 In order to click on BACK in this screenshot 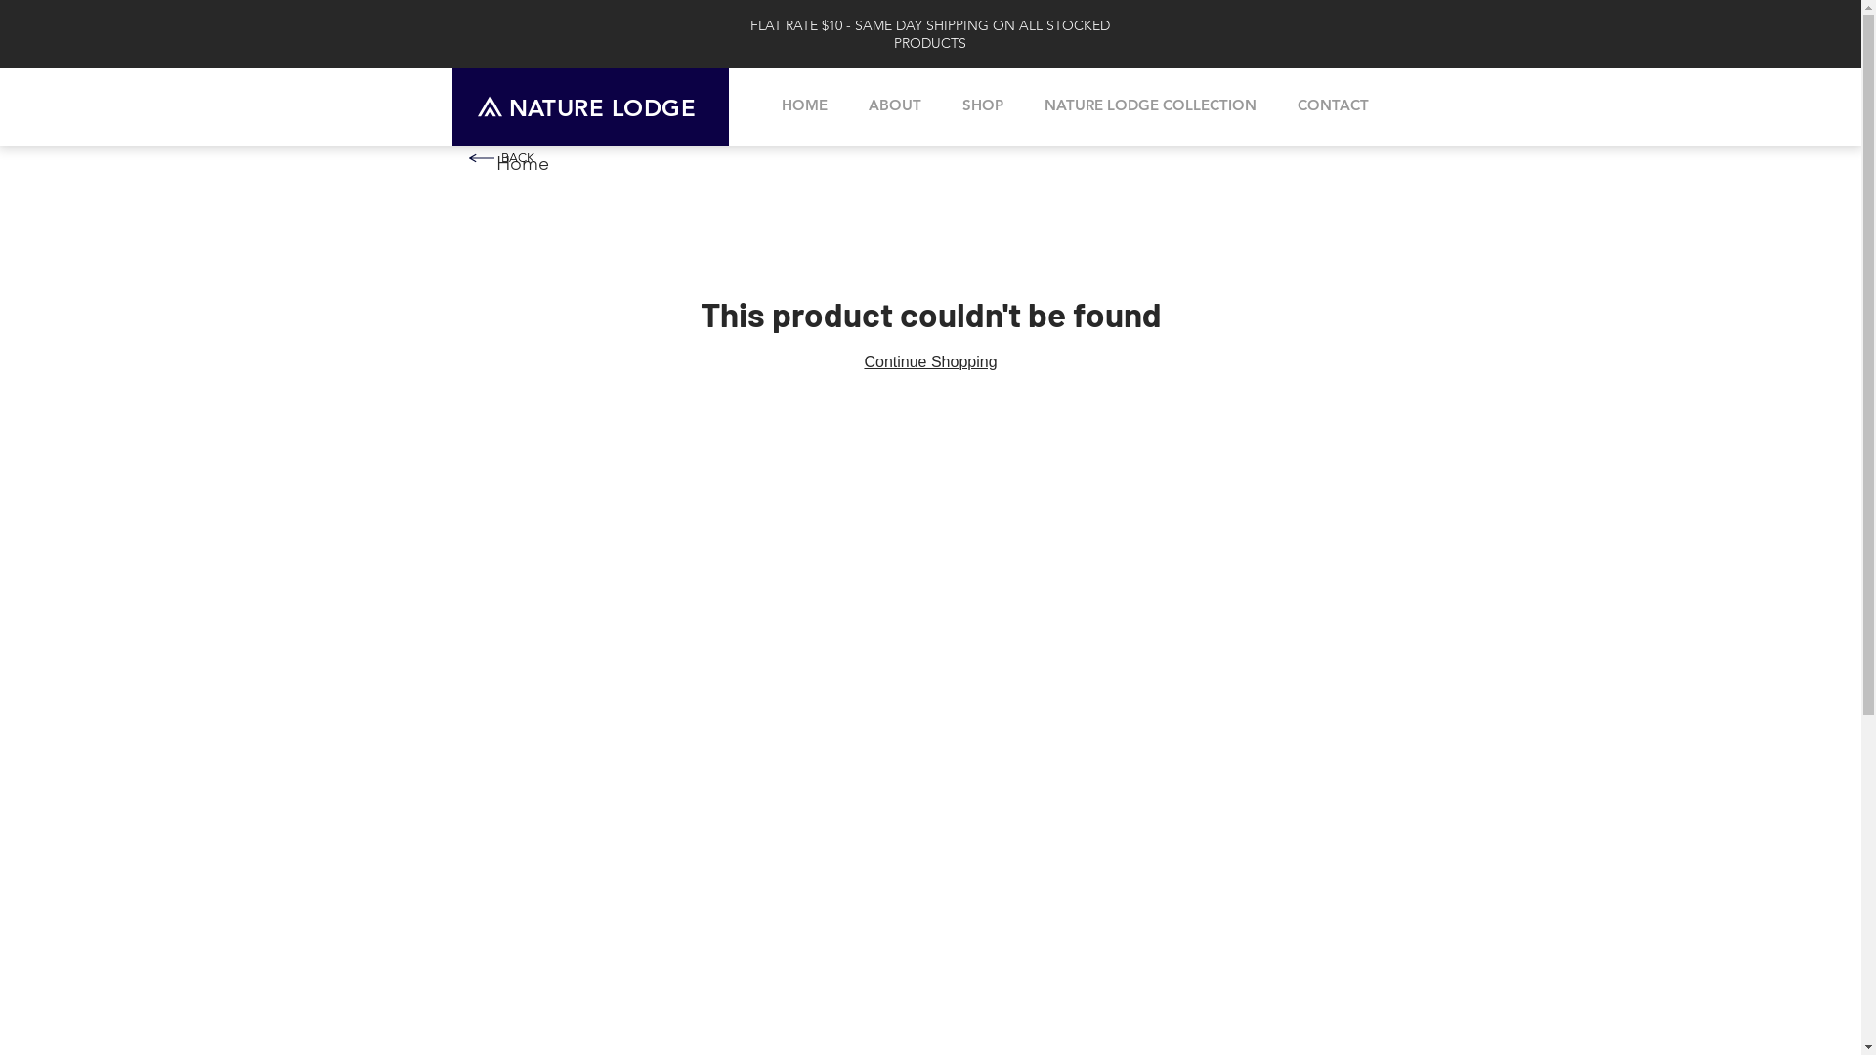, I will do `click(517, 158)`.